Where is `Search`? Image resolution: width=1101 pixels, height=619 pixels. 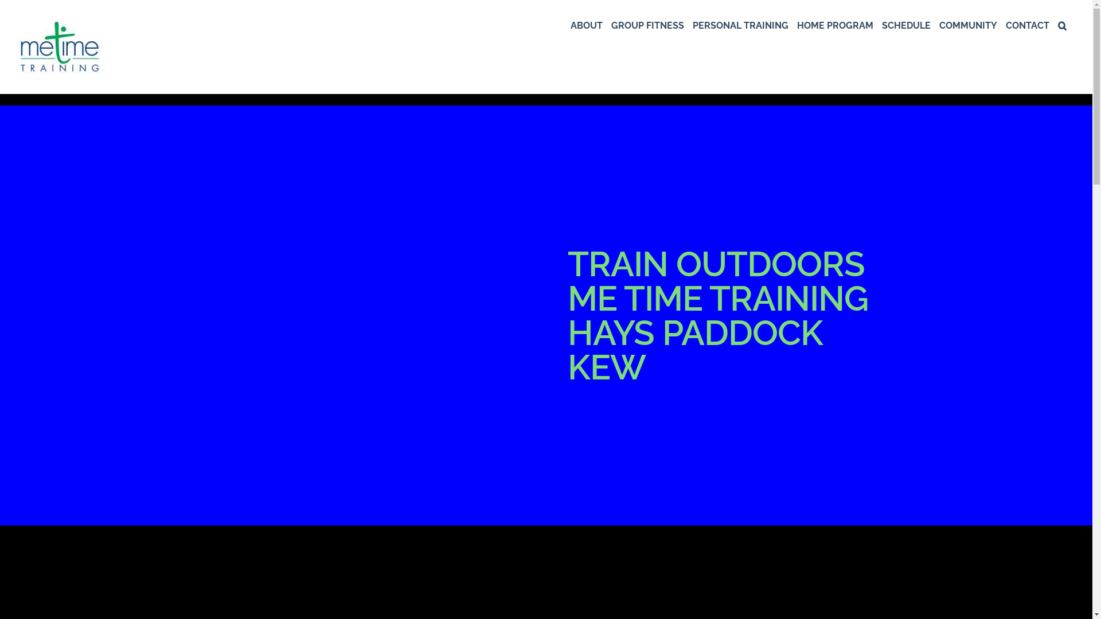
Search is located at coordinates (1062, 25).